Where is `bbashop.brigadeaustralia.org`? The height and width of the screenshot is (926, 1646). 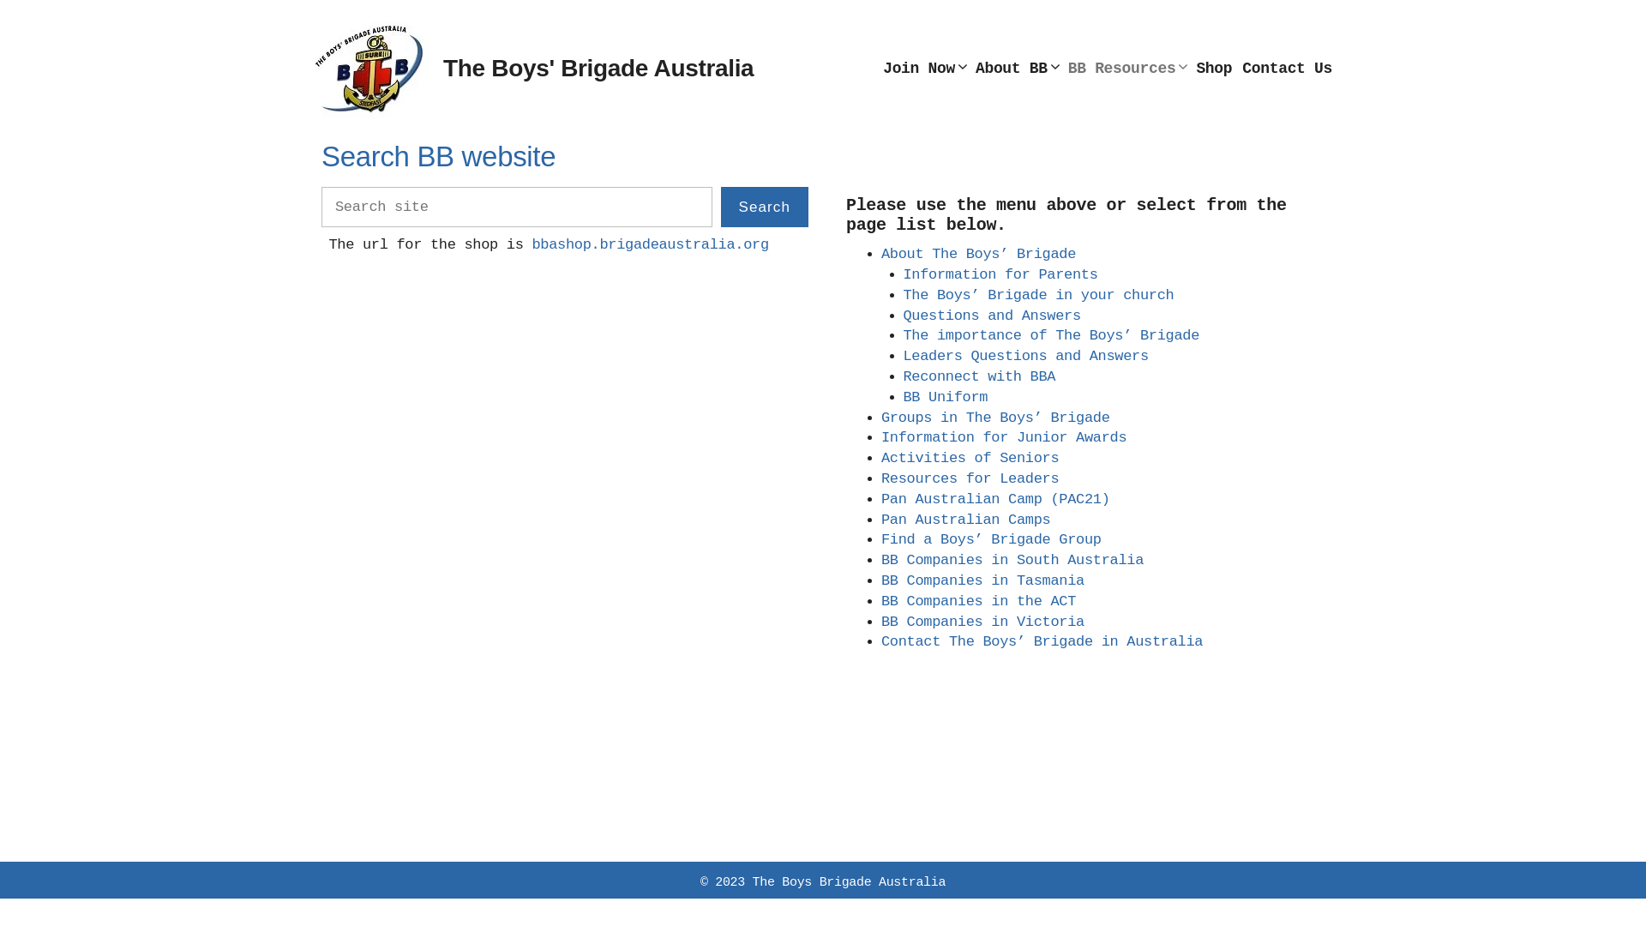 bbashop.brigadeaustralia.org is located at coordinates (650, 245).